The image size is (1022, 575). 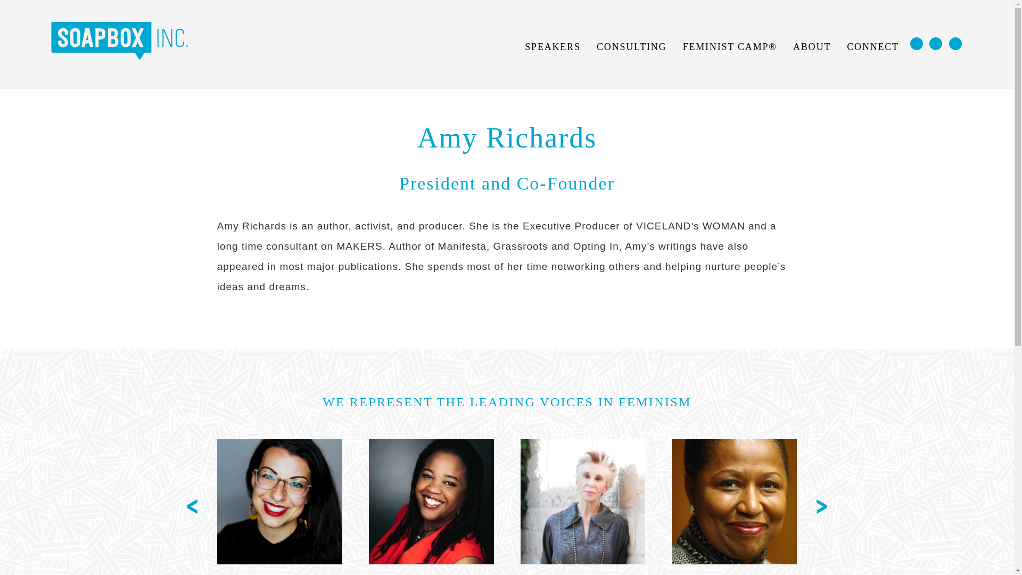 What do you see at coordinates (279, 502) in the screenshot?
I see `Anita Sarkeesian` at bounding box center [279, 502].